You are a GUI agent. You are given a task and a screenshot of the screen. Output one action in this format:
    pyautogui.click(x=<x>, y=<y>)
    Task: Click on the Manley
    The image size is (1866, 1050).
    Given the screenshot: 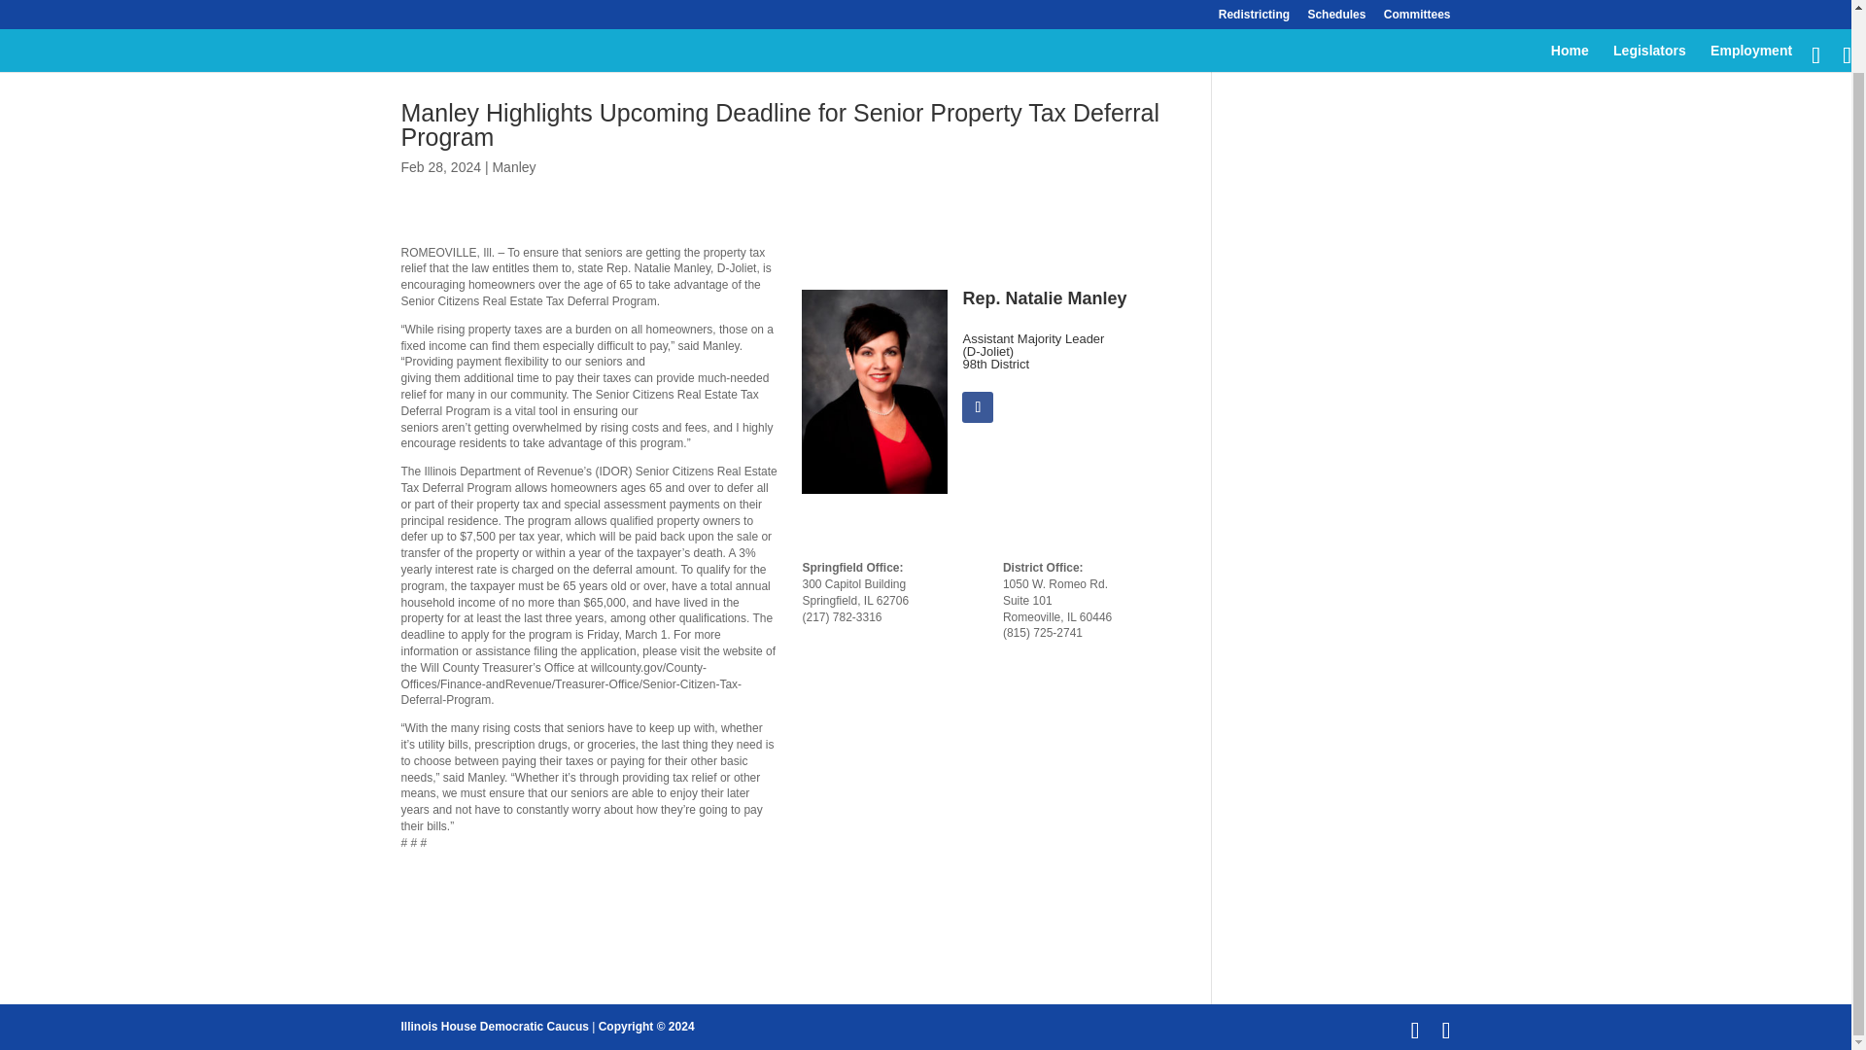 What is the action you would take?
    pyautogui.click(x=513, y=167)
    